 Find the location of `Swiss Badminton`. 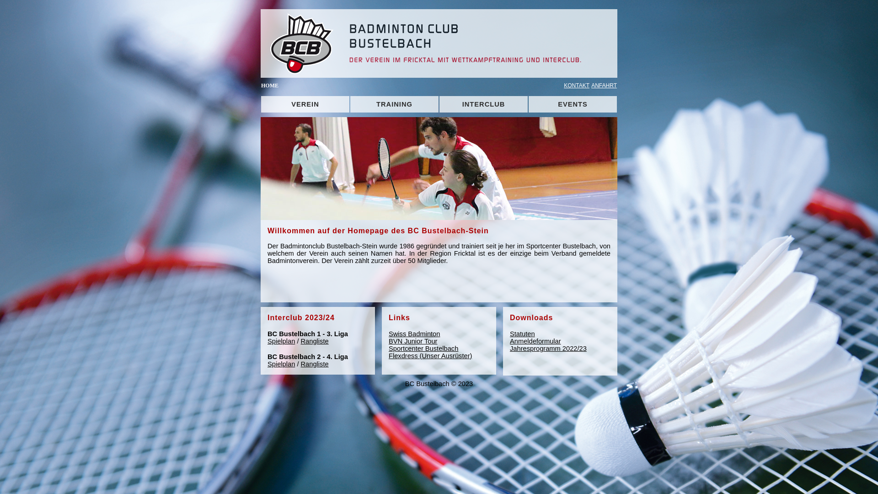

Swiss Badminton is located at coordinates (414, 334).